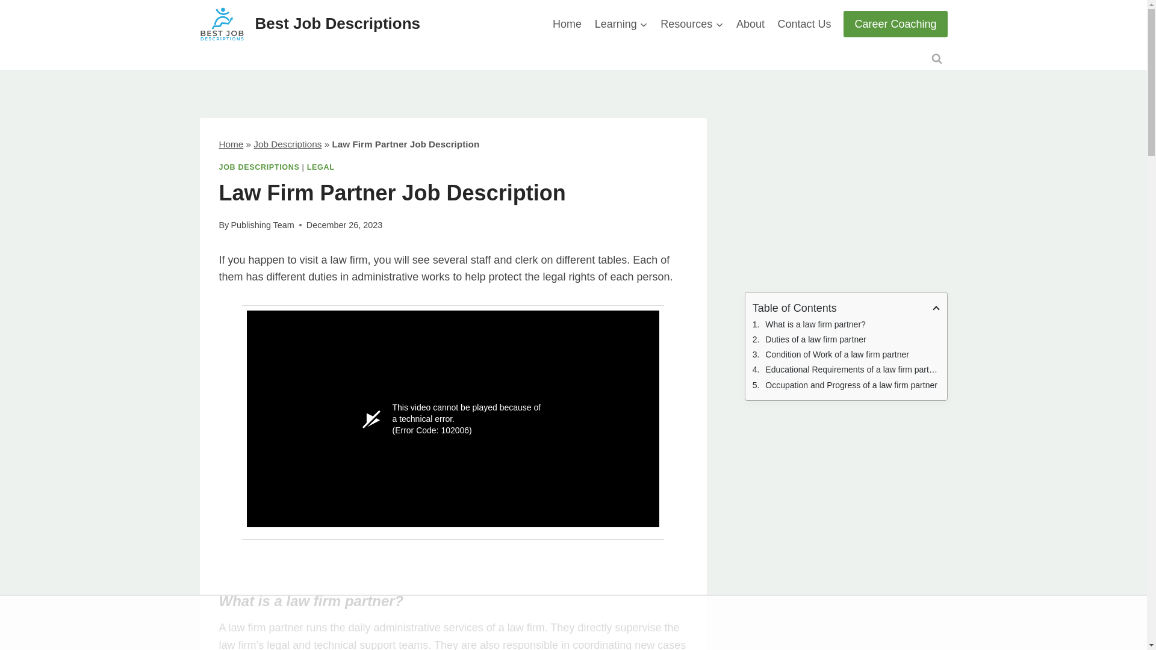 The height and width of the screenshot is (650, 1156). Describe the element at coordinates (567, 24) in the screenshot. I see `Home` at that location.